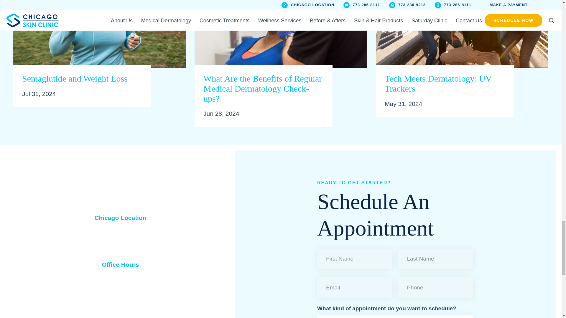 This screenshot has width=566, height=318. Describe the element at coordinates (99, 40) in the screenshot. I see `Semaglutide and Weight Loss` at that location.